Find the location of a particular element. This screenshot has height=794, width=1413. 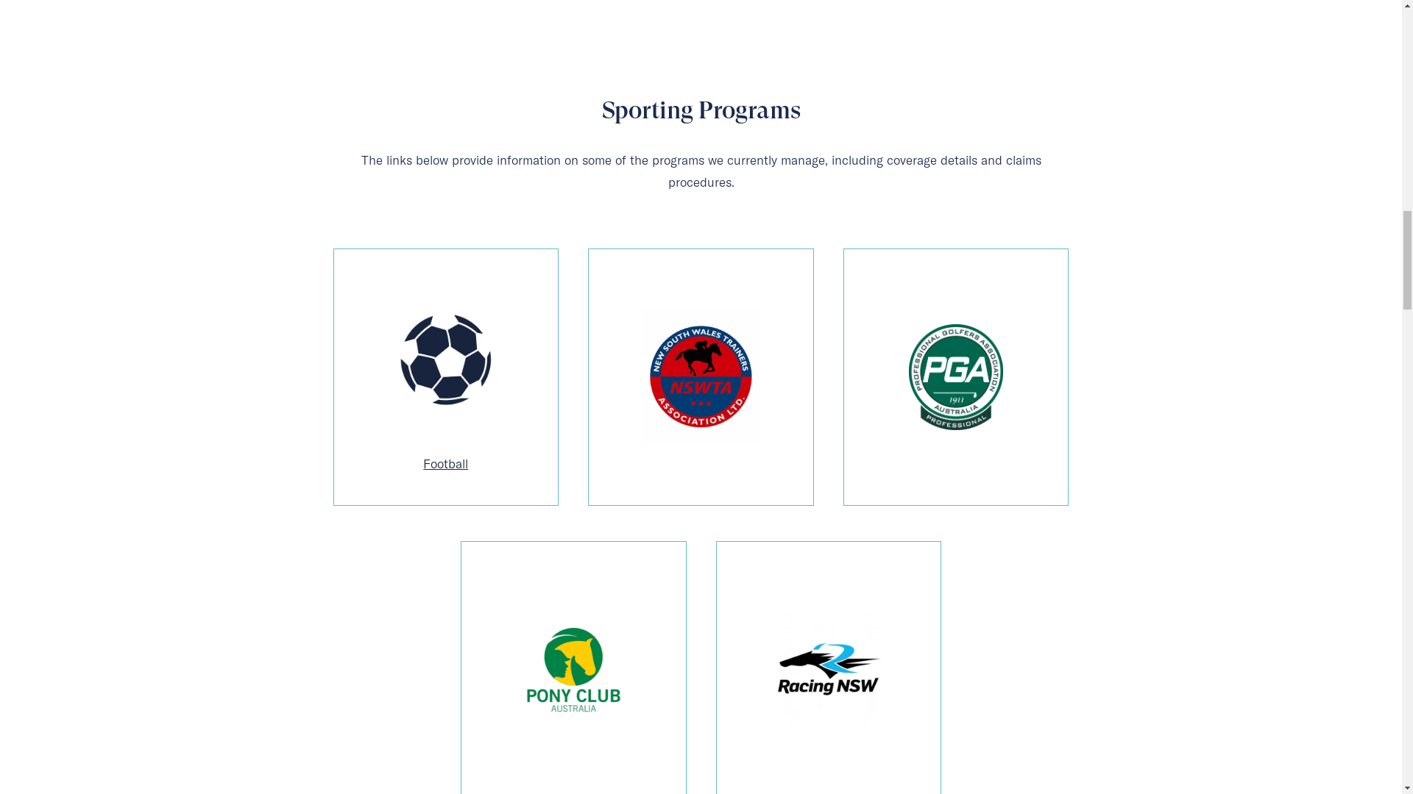

ABOUT US is located at coordinates (1102, 32).